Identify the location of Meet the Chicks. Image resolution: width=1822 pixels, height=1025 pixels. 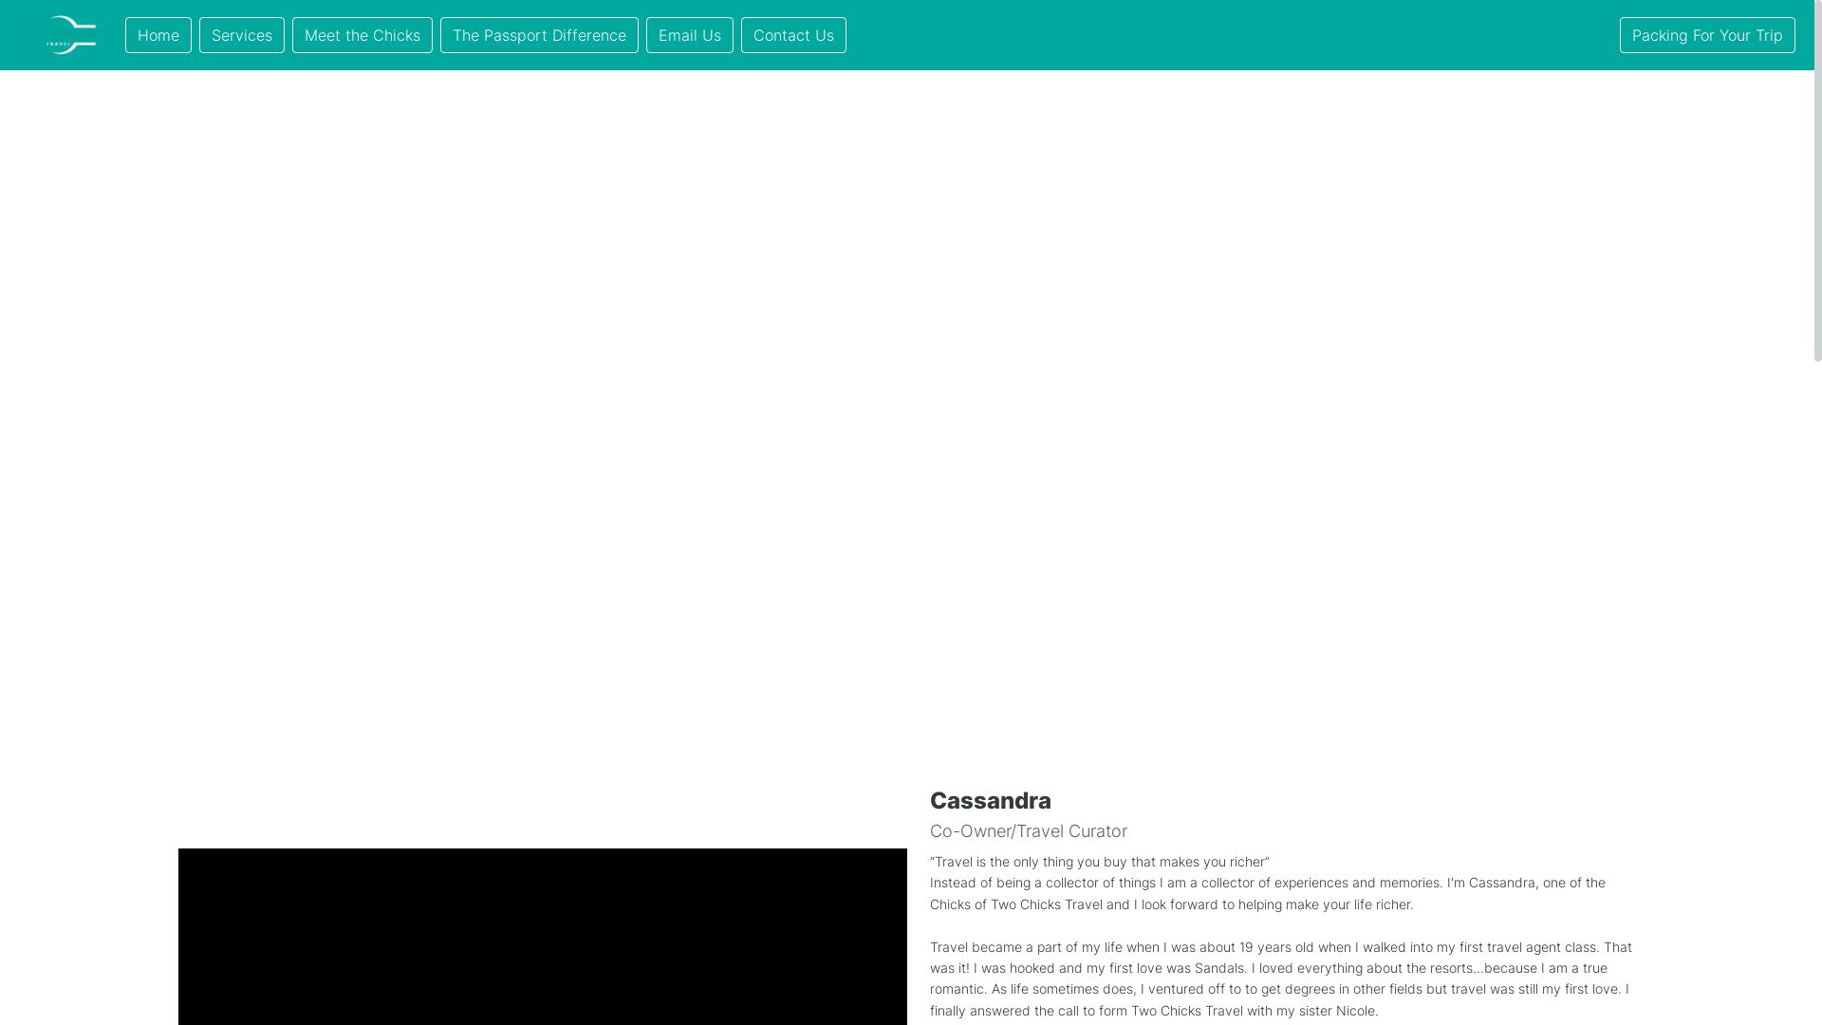
(363, 35).